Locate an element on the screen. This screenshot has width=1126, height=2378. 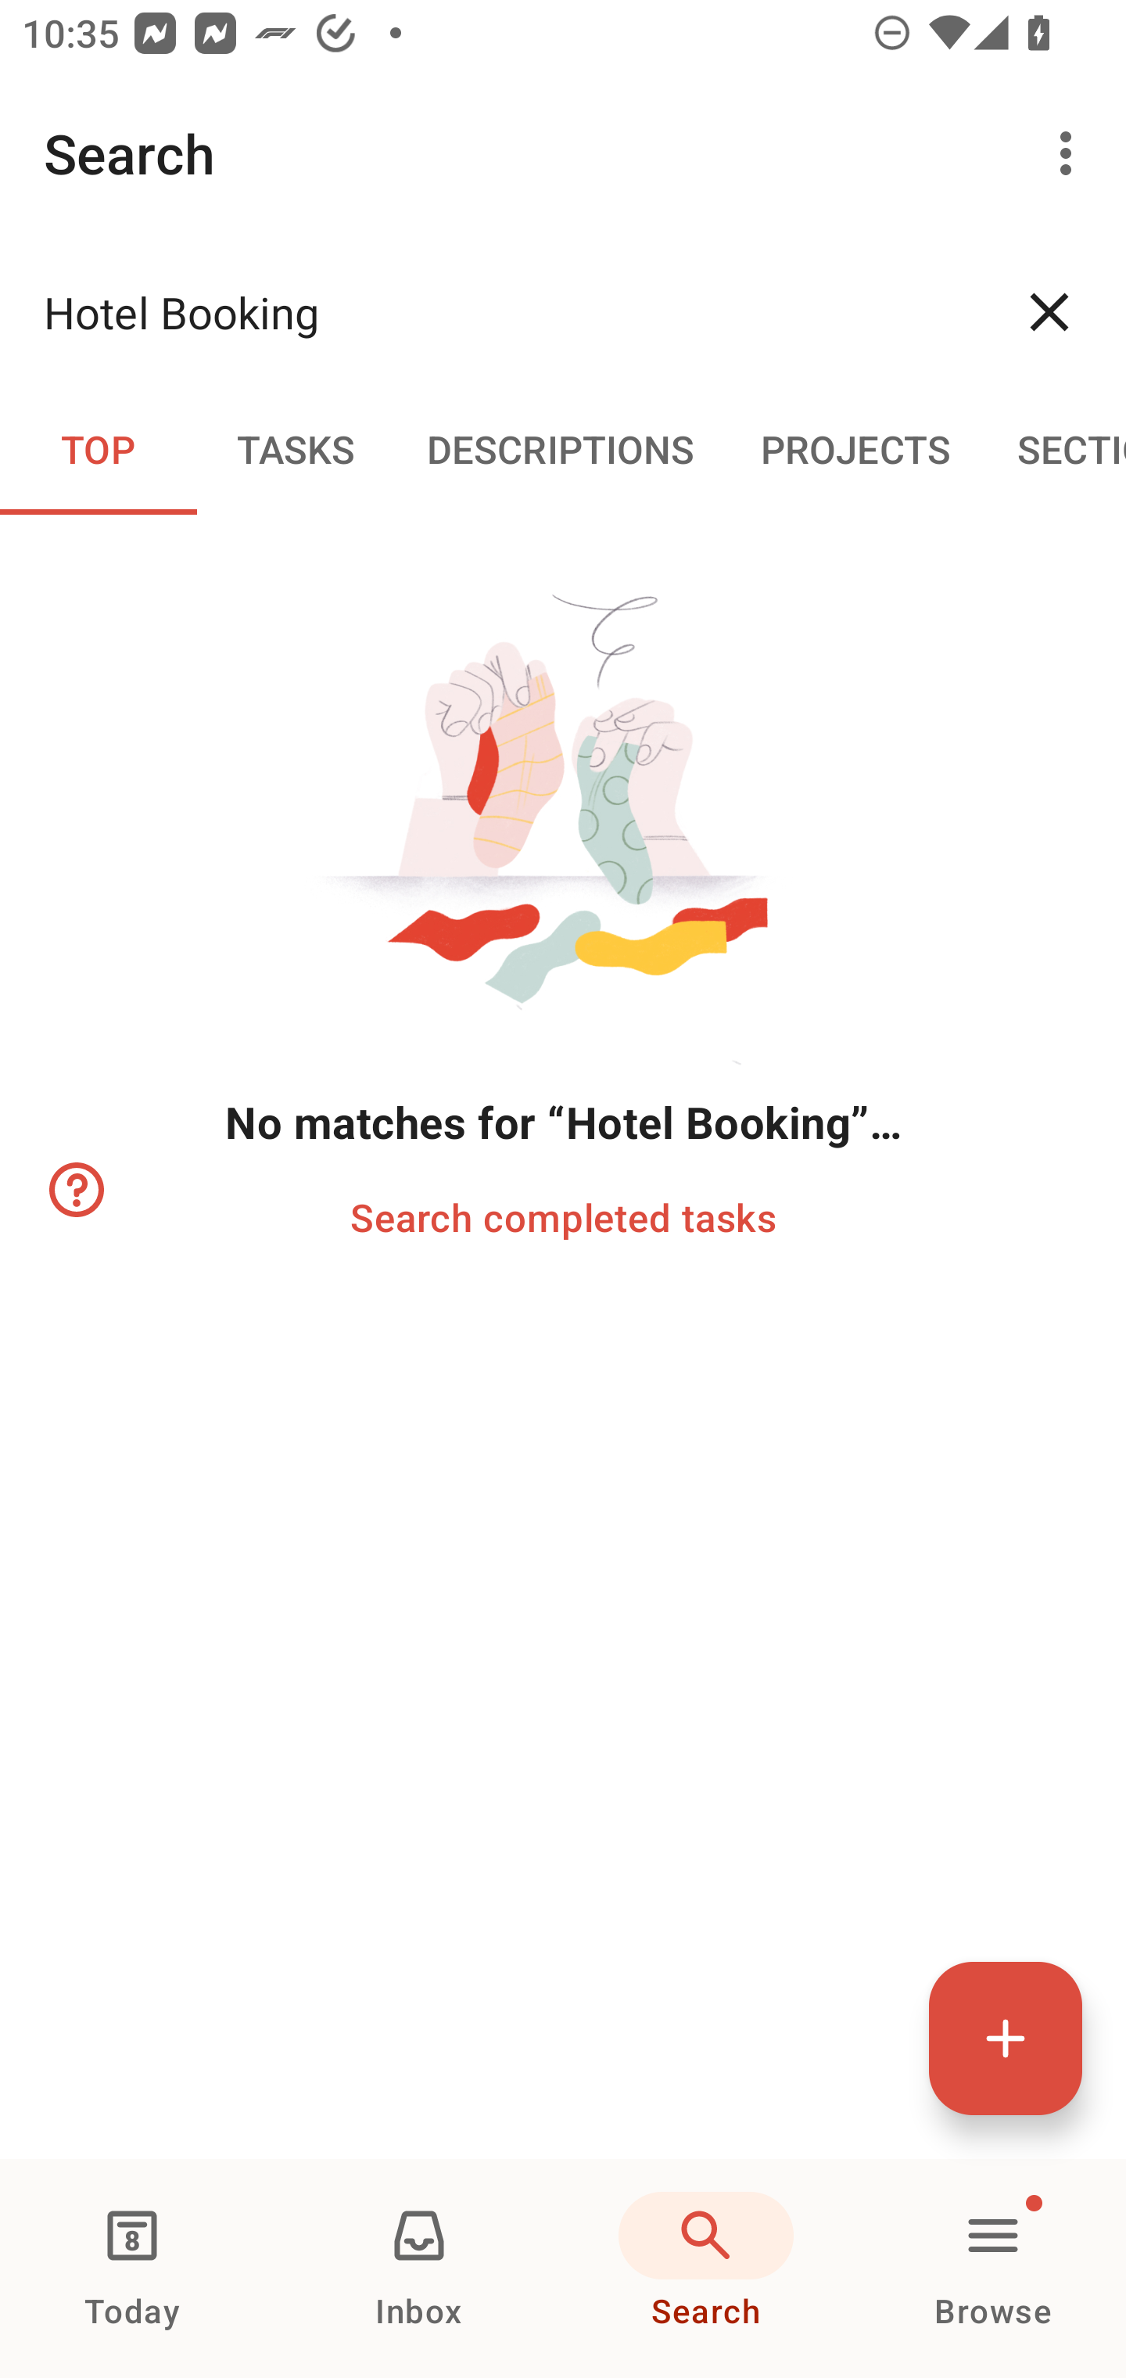
Descriptions DESCRIPTIONS is located at coordinates (561, 447).